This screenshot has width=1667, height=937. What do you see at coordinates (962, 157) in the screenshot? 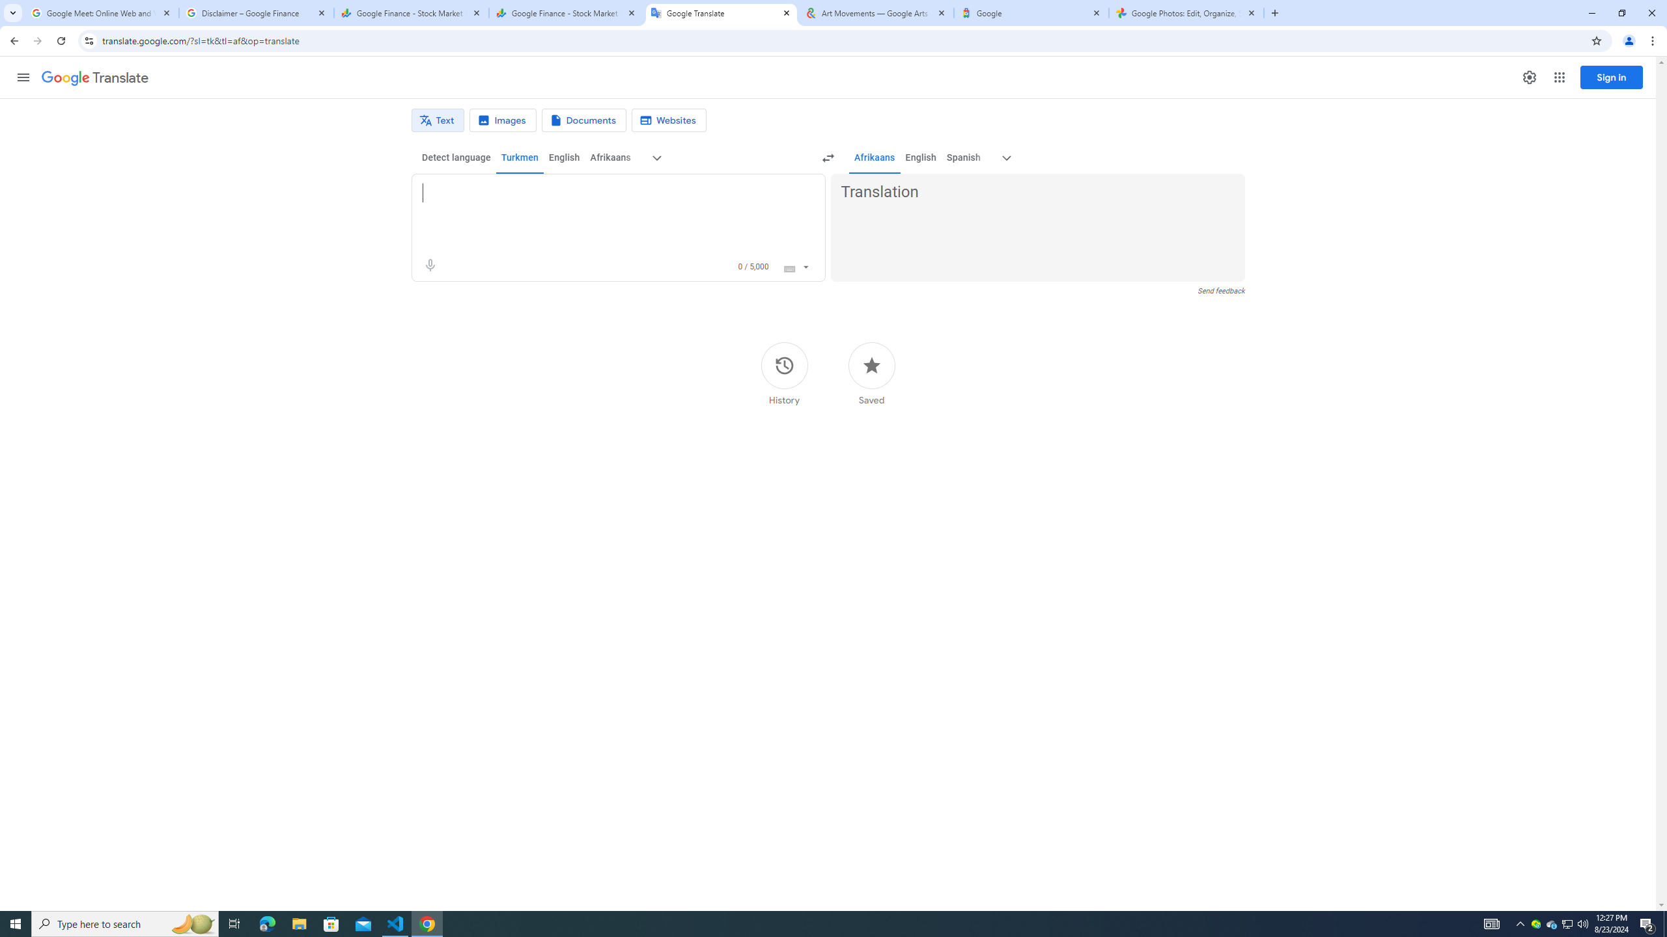
I see `Spanish` at bounding box center [962, 157].